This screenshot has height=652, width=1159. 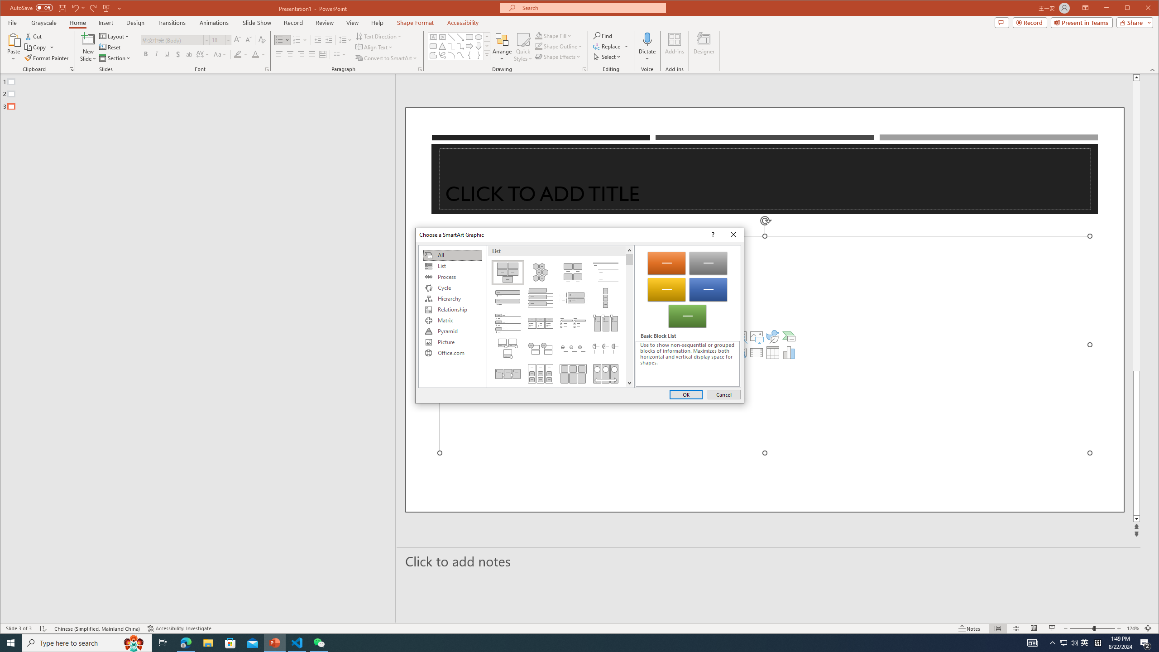 What do you see at coordinates (608, 46) in the screenshot?
I see `Replace...` at bounding box center [608, 46].